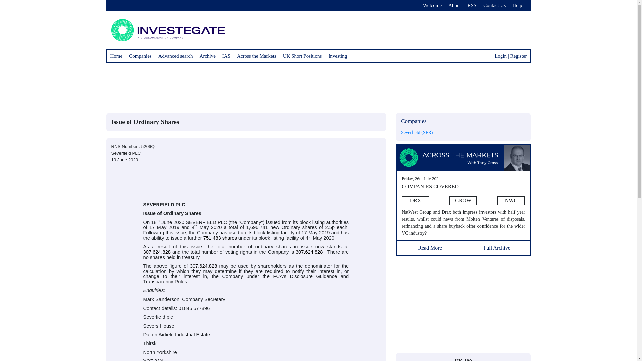  I want to click on See the full archive HERE, so click(497, 246).